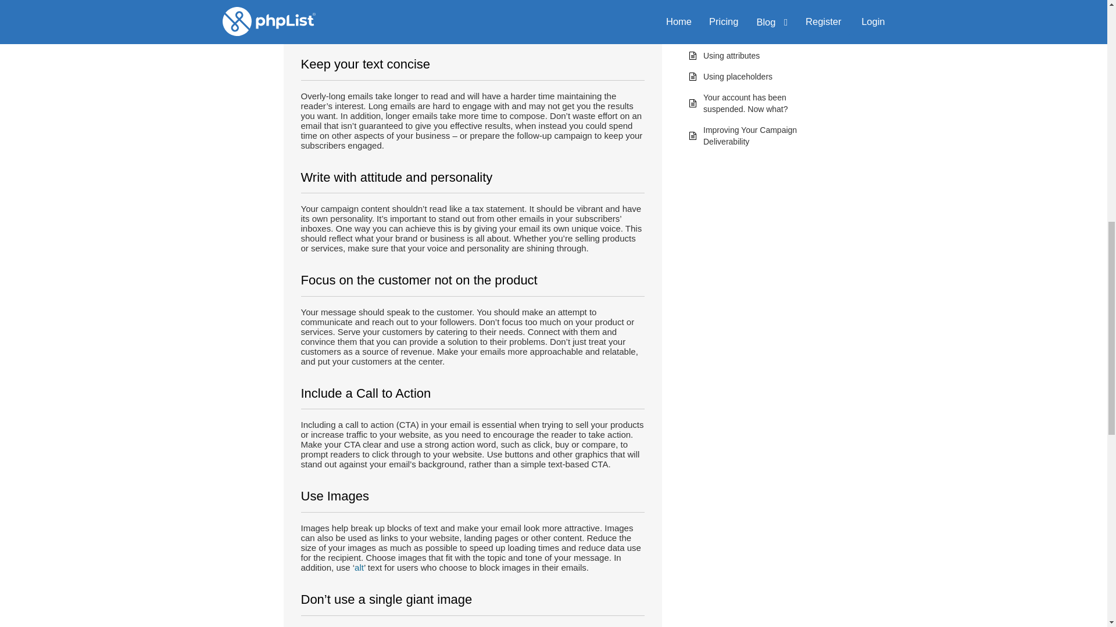 The image size is (1116, 627). Describe the element at coordinates (750, 136) in the screenshot. I see `Improving Your Campaign Deliverability` at that location.